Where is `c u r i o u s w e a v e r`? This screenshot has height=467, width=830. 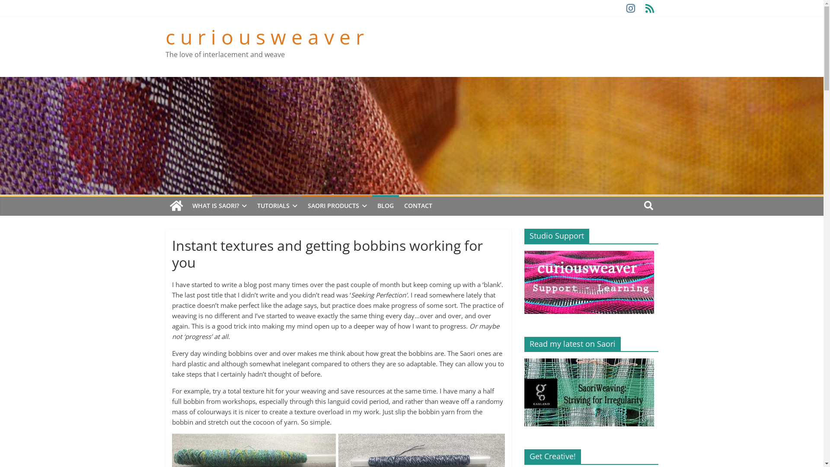
c u r i o u s w e a v e r is located at coordinates (176, 206).